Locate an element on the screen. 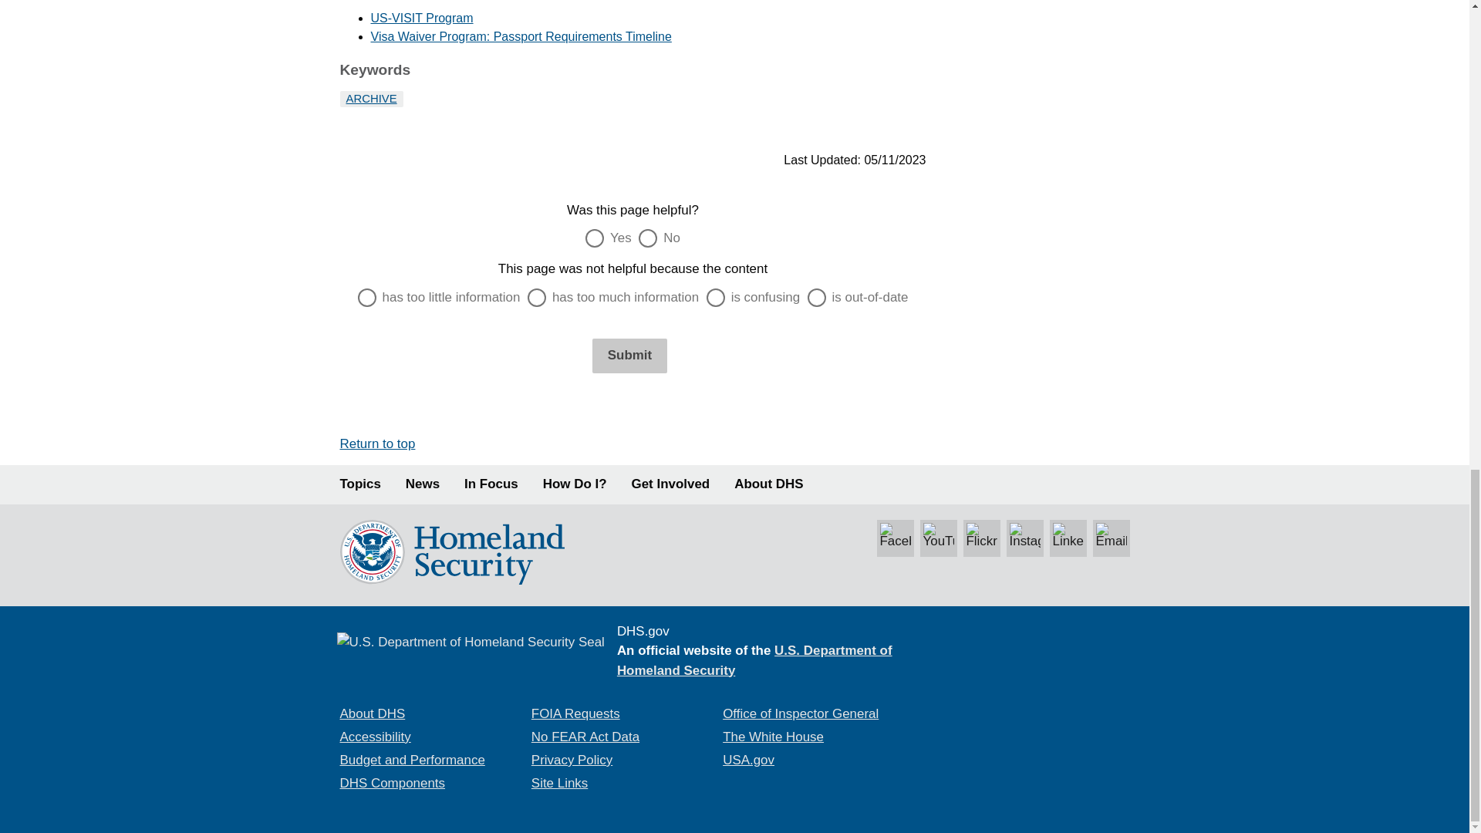 Image resolution: width=1481 pixels, height=833 pixels. Get Involved is located at coordinates (671, 484).